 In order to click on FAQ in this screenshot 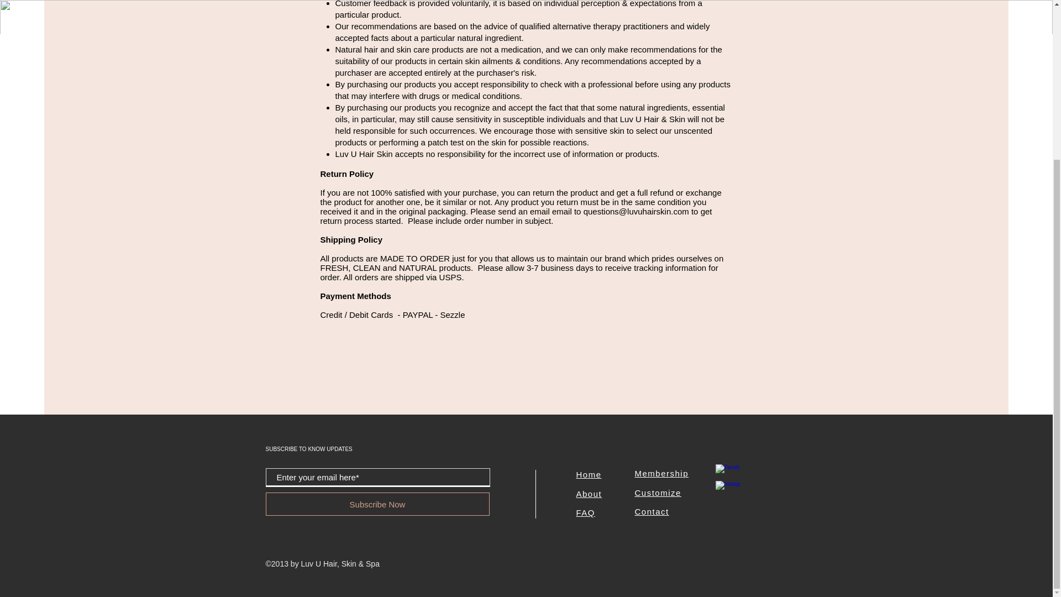, I will do `click(586, 513)`.